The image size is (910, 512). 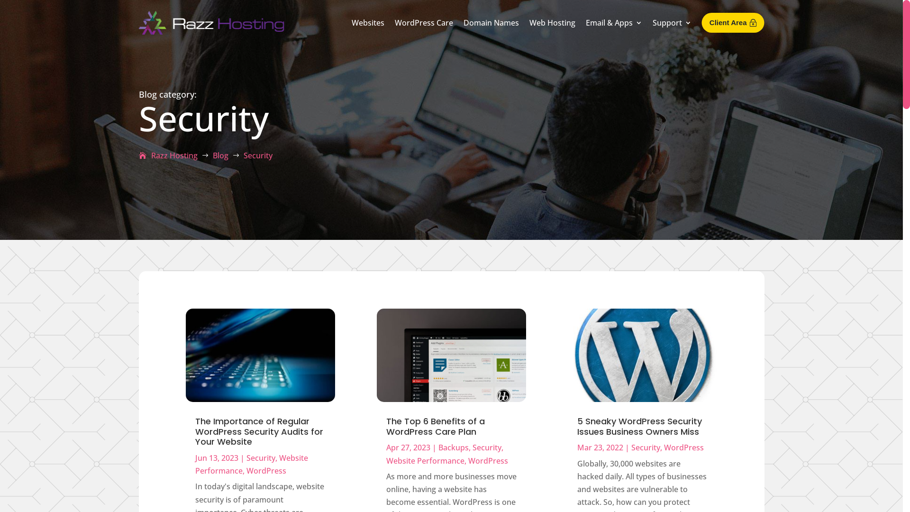 I want to click on The Top 6 Benefits of a WordPress Care Plan, so click(x=436, y=427).